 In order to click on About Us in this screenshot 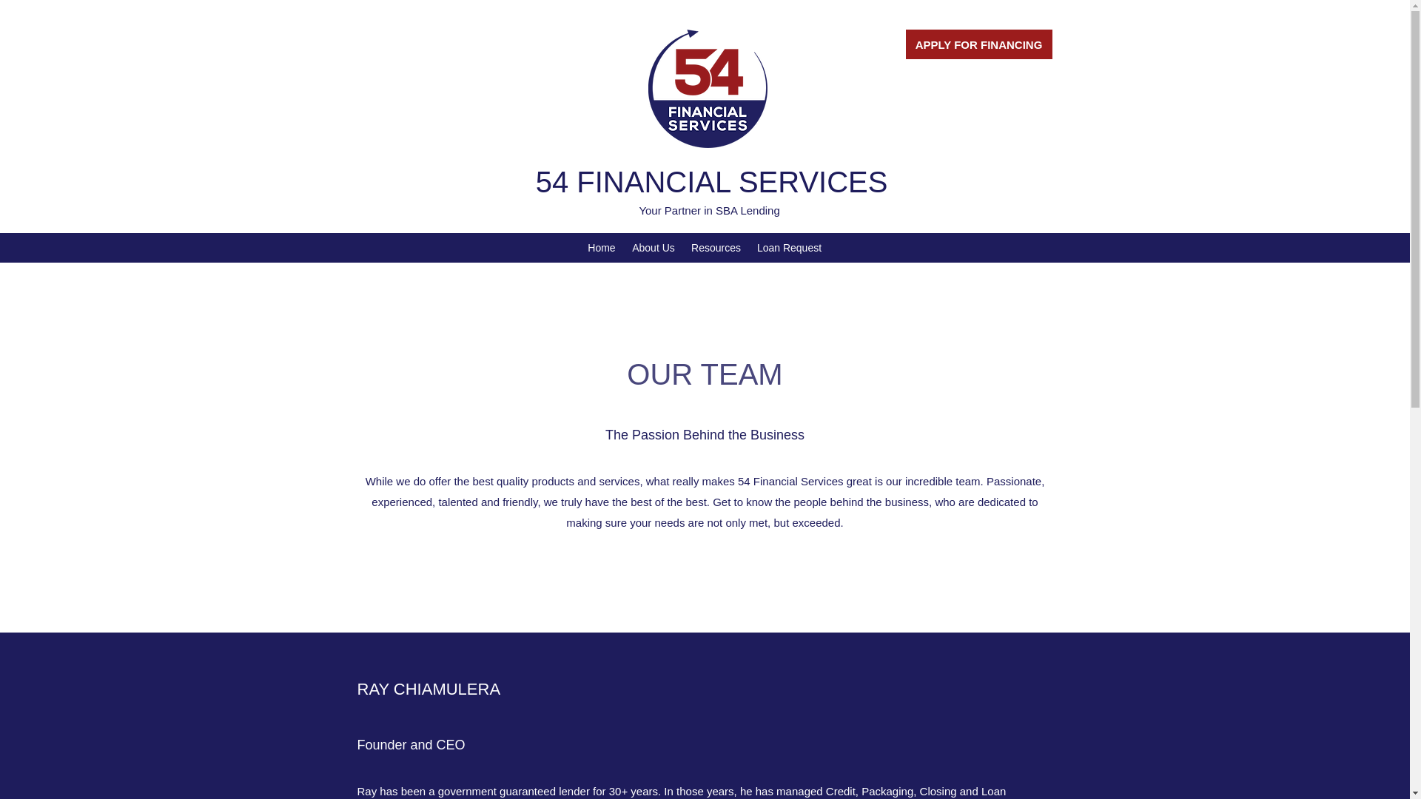, I will do `click(653, 247)`.